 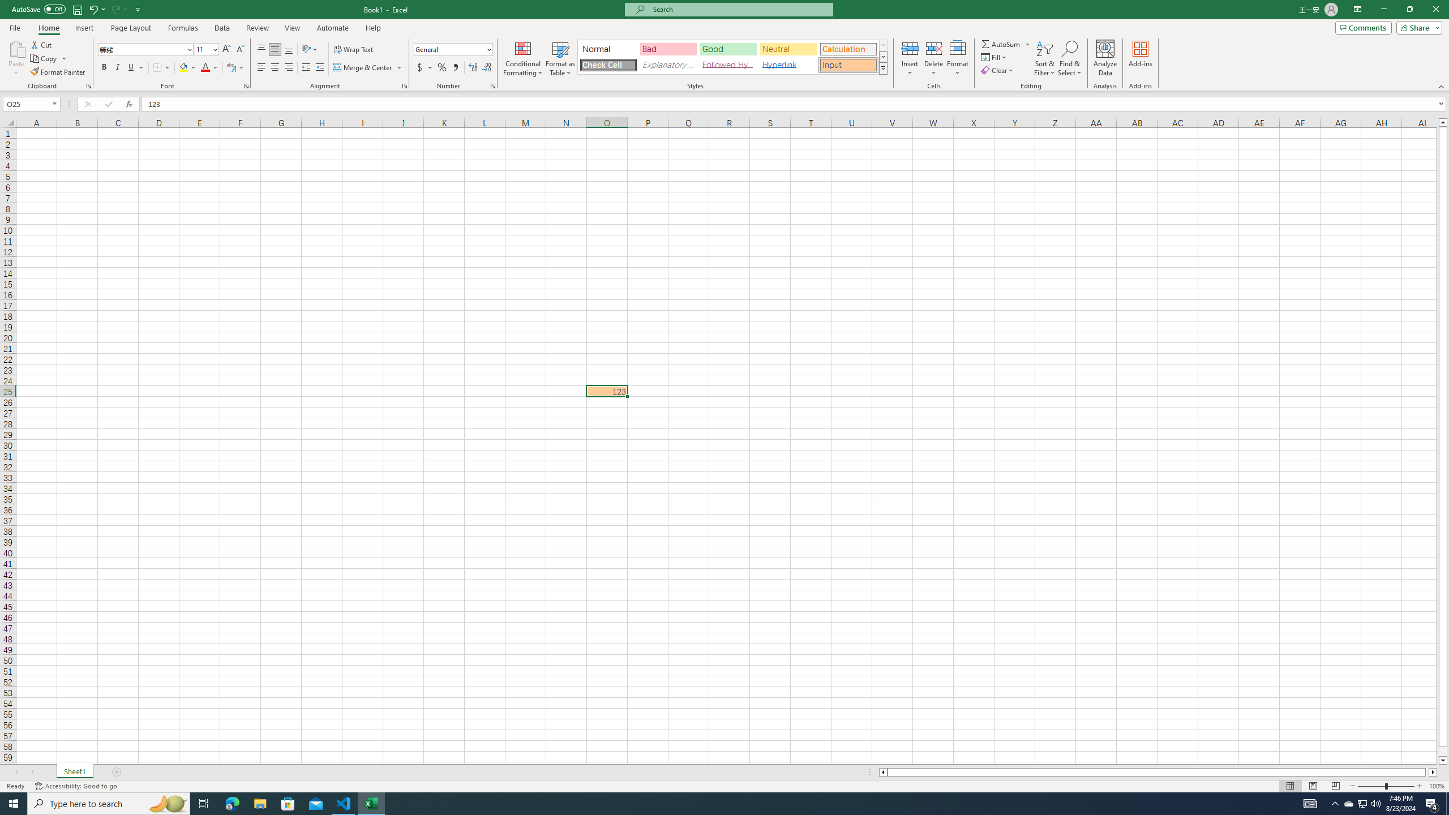 What do you see at coordinates (420, 68) in the screenshot?
I see `Accounting Number Format` at bounding box center [420, 68].